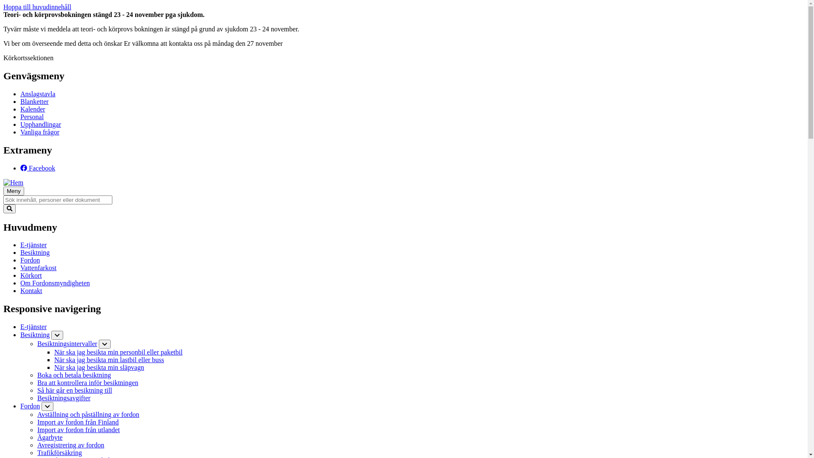  Describe the element at coordinates (33, 109) in the screenshot. I see `Kalender` at that location.